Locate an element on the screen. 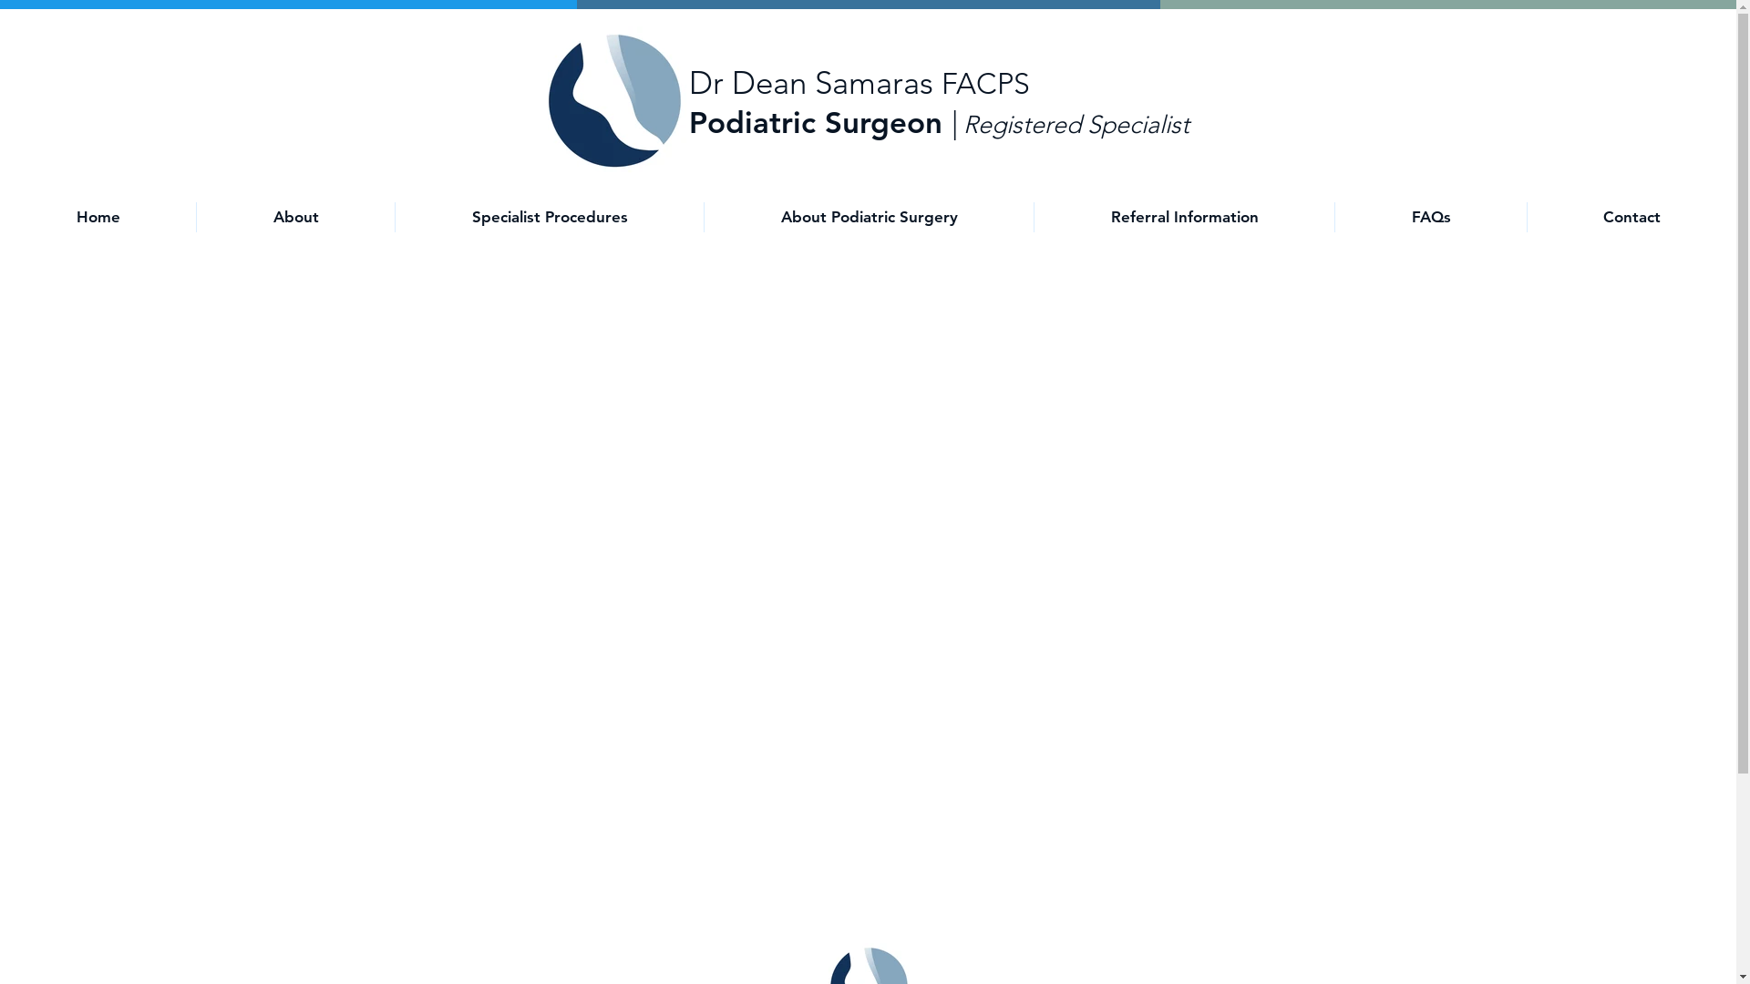 Image resolution: width=1750 pixels, height=984 pixels. FAQs is located at coordinates (1431, 217).